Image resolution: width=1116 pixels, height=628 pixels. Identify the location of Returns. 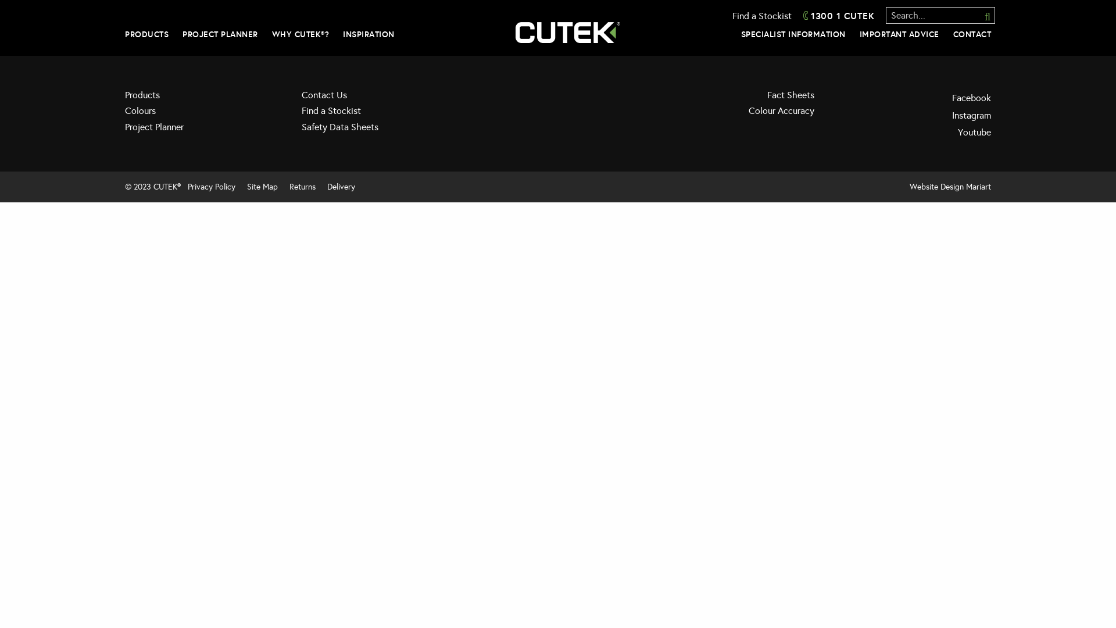
(302, 187).